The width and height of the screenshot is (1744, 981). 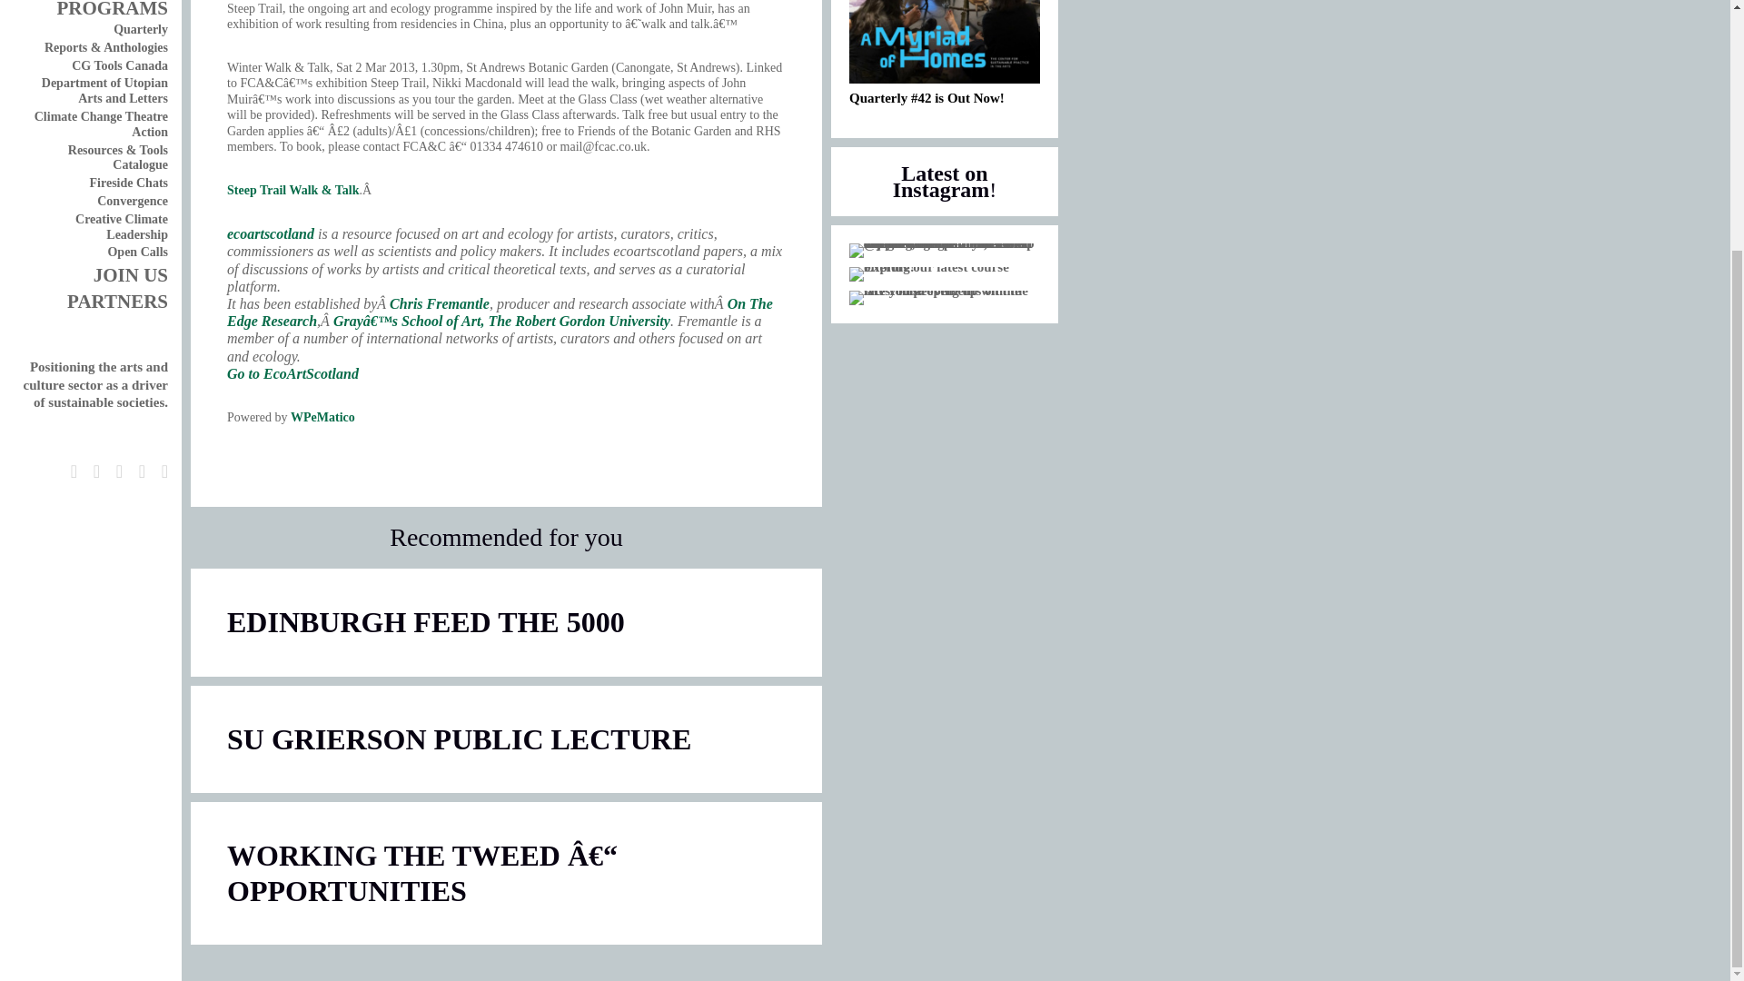 I want to click on PROGRAMS, so click(x=111, y=9).